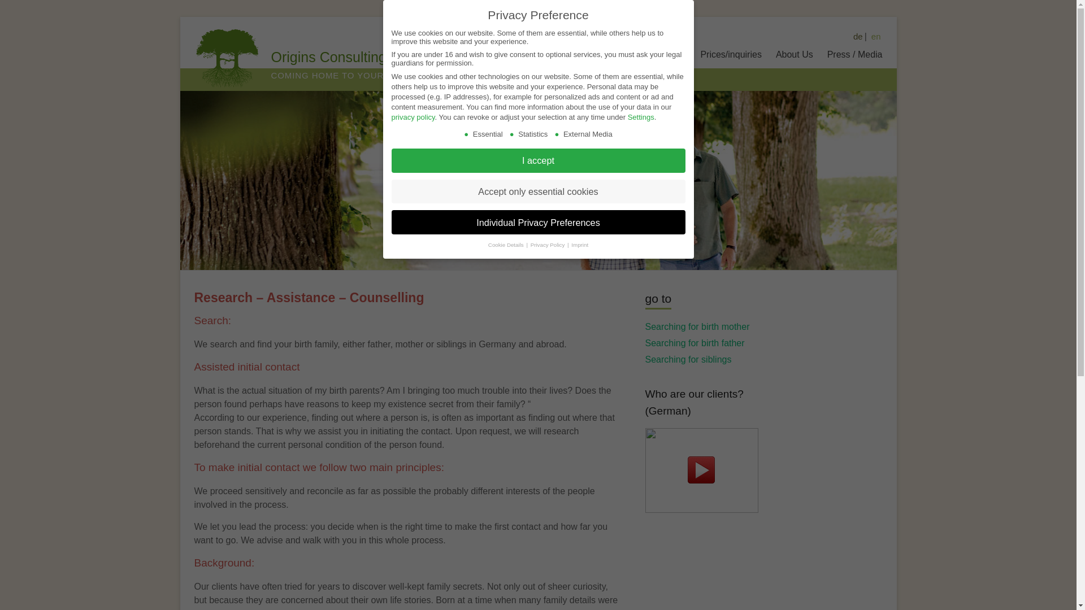  What do you see at coordinates (876, 36) in the screenshot?
I see `en` at bounding box center [876, 36].